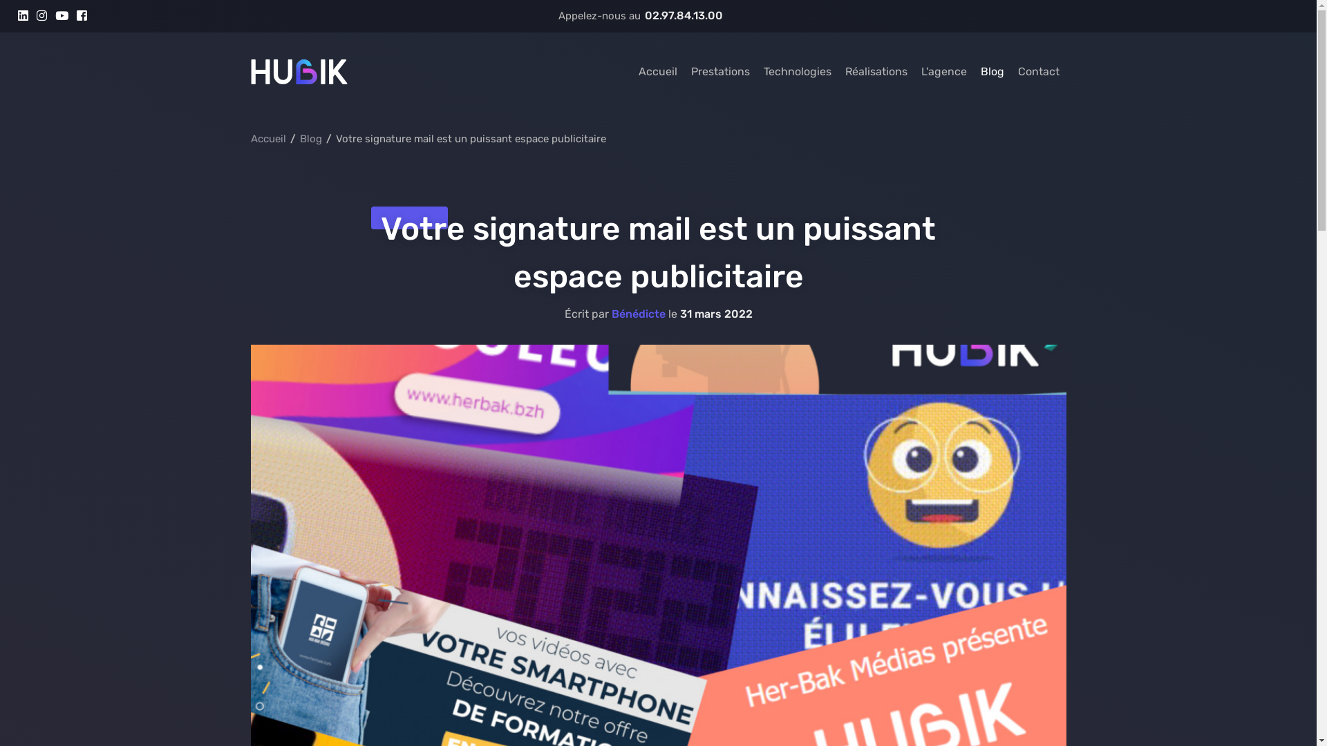 The width and height of the screenshot is (1327, 746). I want to click on Retrouvez nous sur Linkedin, so click(23, 15).